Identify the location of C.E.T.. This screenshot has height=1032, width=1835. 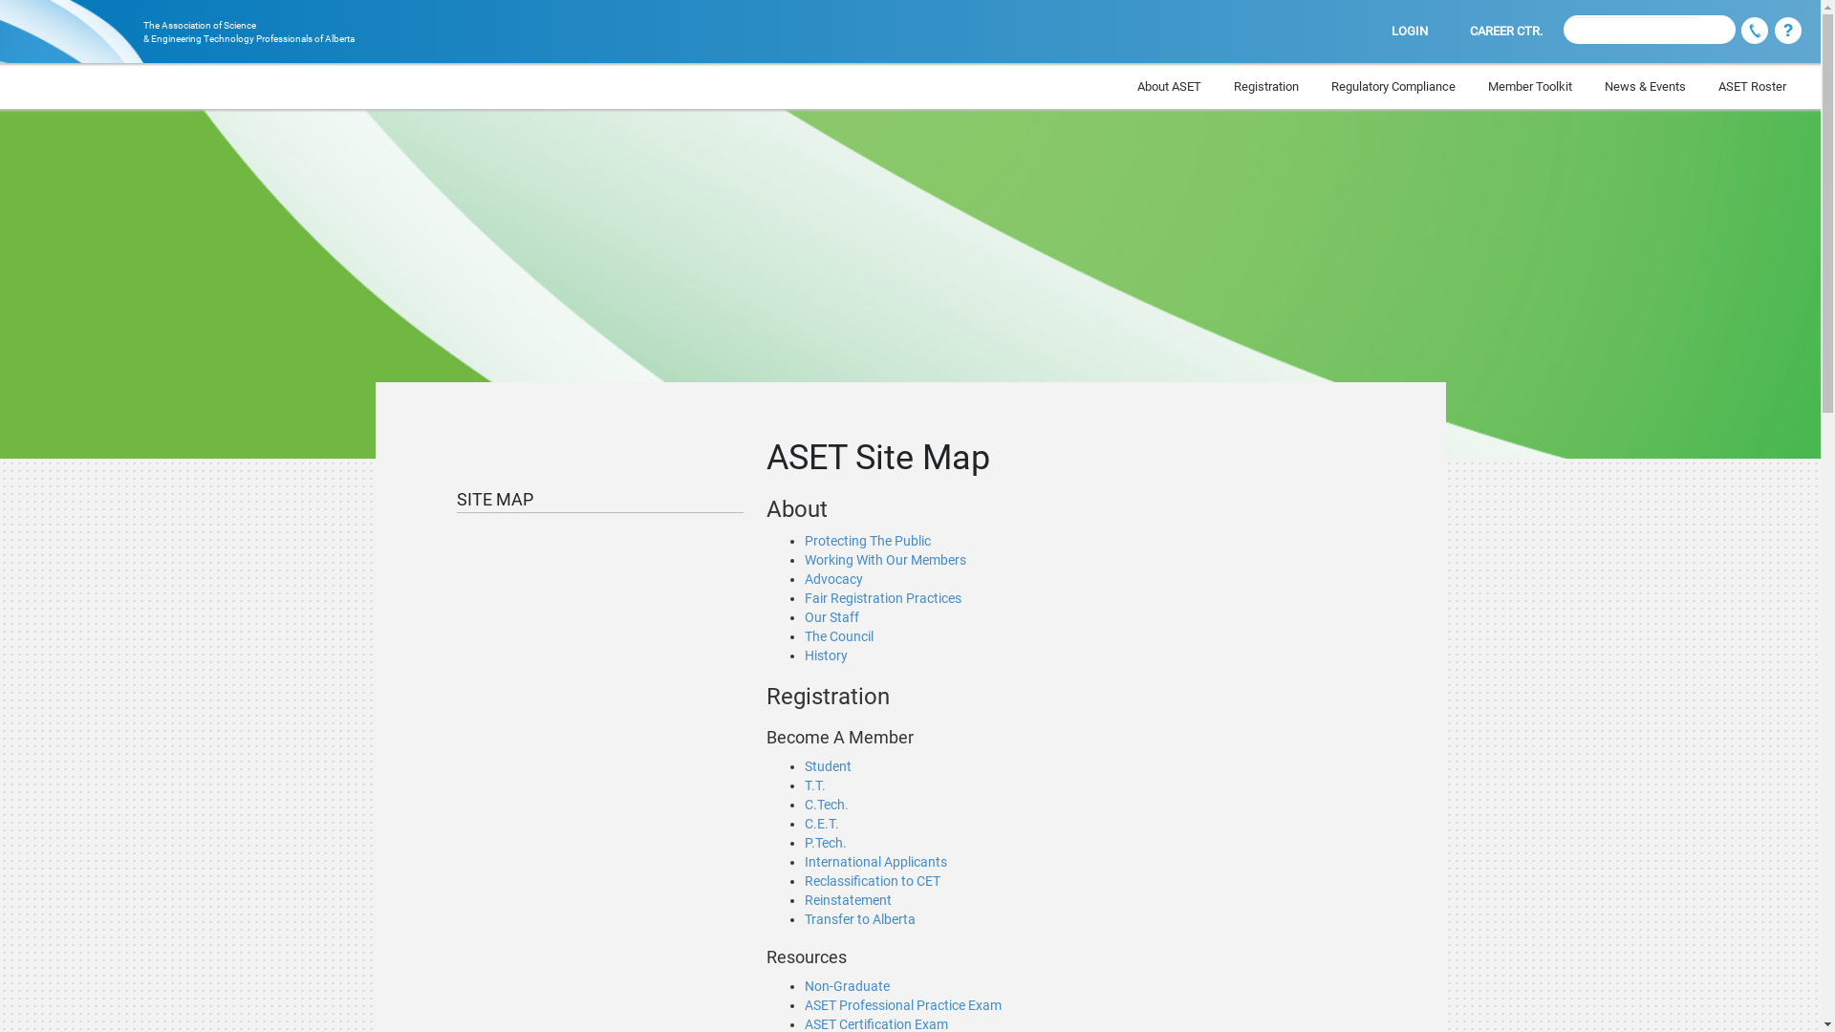
(822, 824).